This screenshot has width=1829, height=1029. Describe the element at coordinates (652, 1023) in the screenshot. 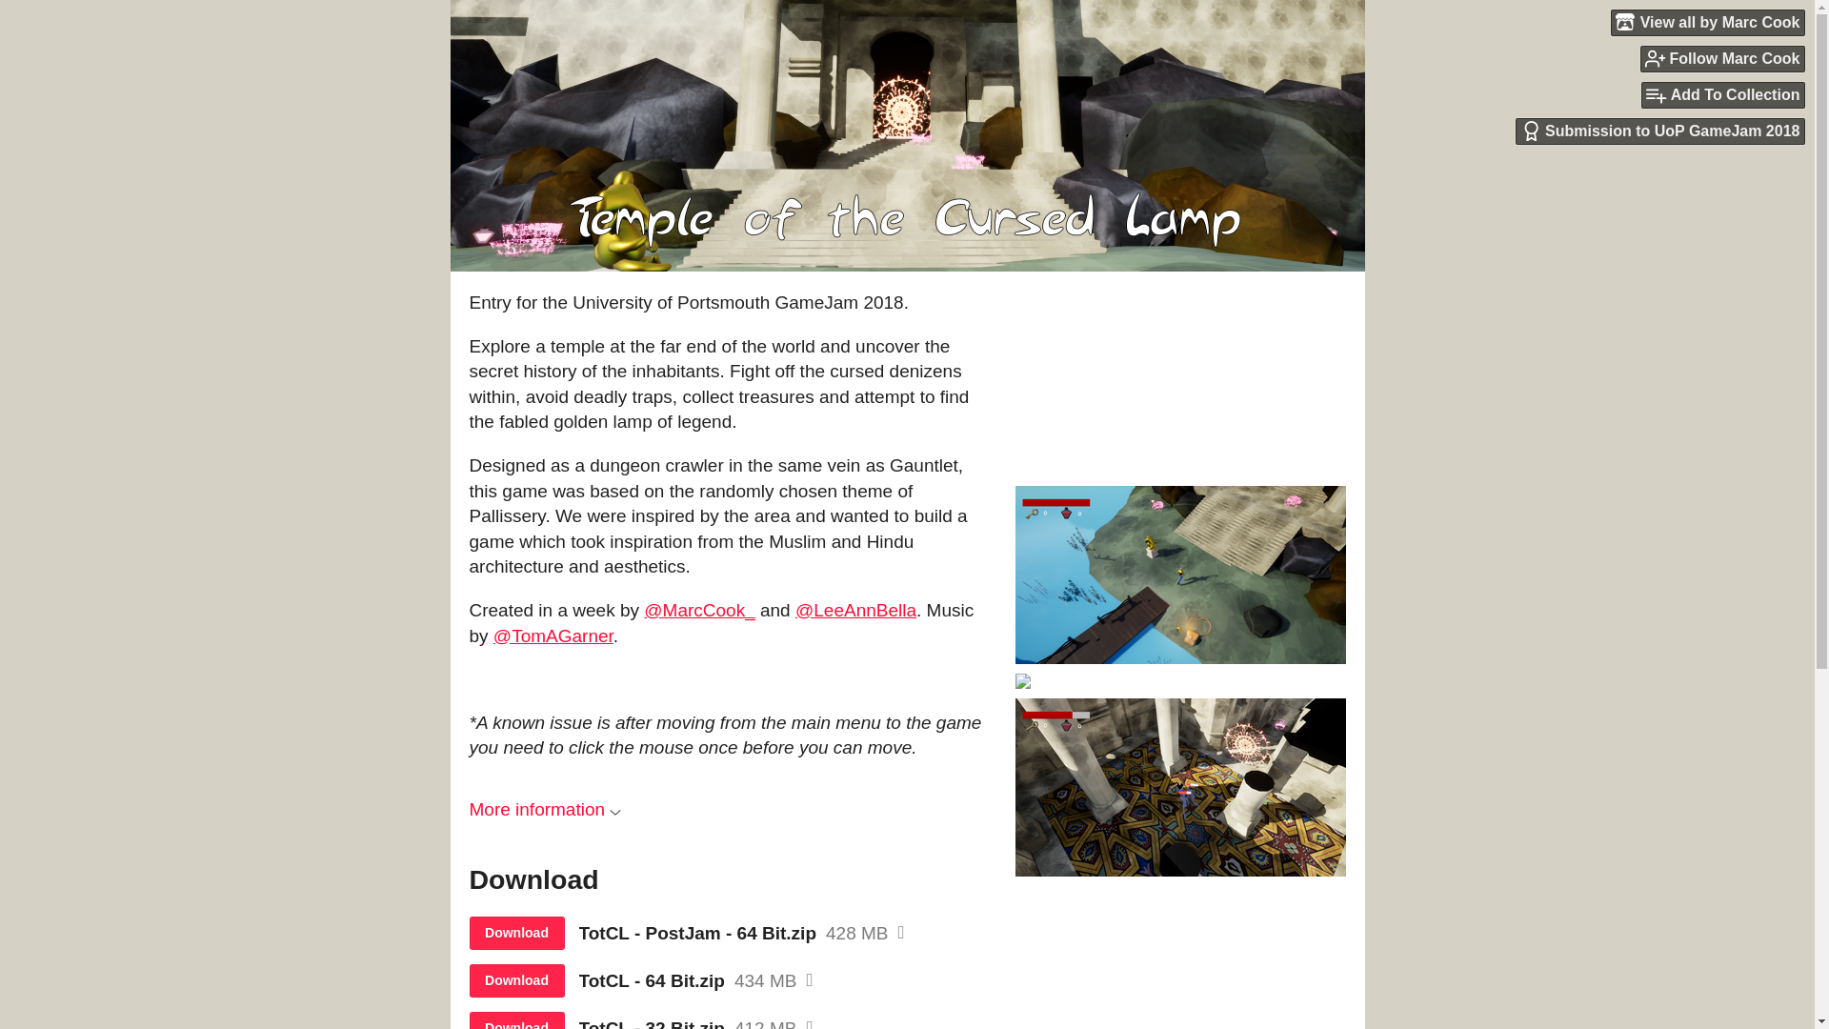

I see `TotCL - 32 Bit.zip` at that location.